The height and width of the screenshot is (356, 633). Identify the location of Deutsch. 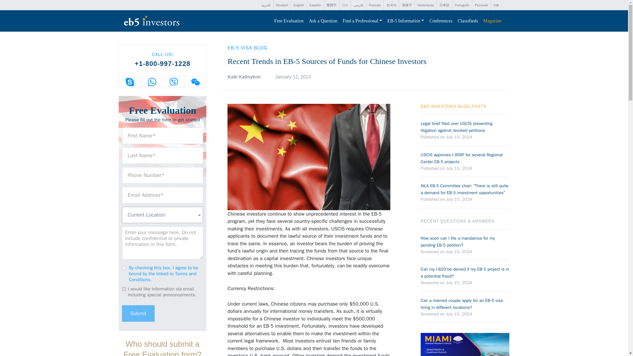
(282, 5).